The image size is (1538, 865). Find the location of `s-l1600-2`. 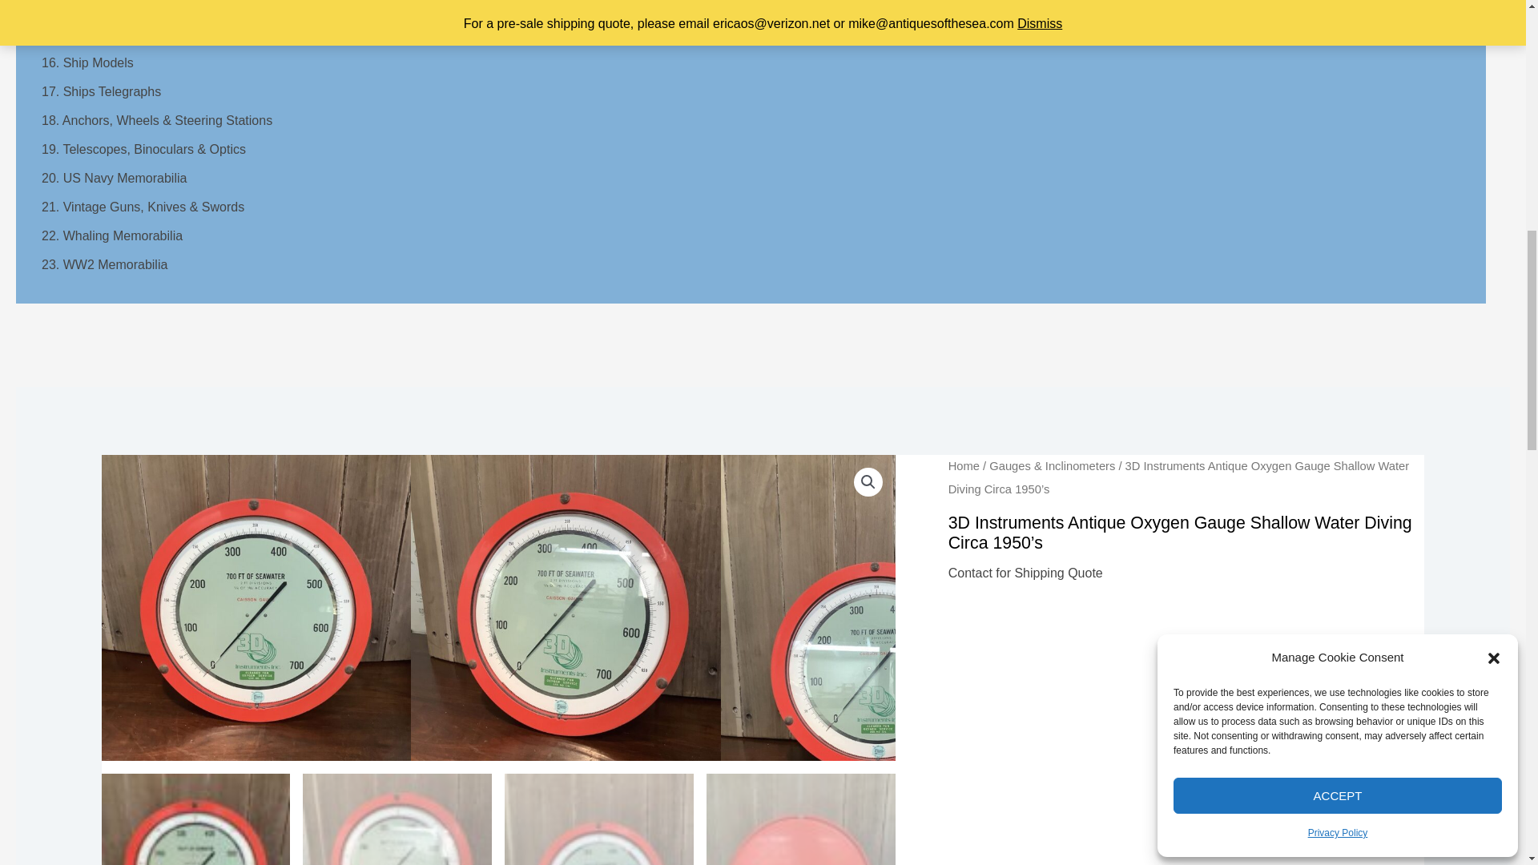

s-l1600-2 is located at coordinates (876, 637).